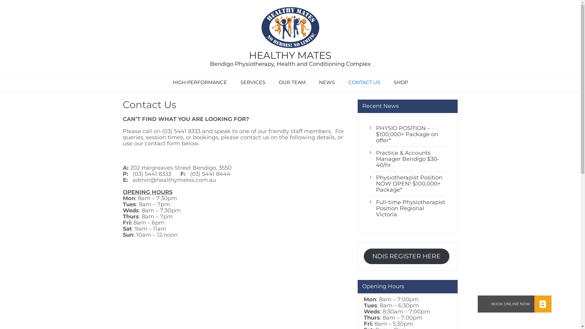 Image resolution: width=585 pixels, height=329 pixels. What do you see at coordinates (408, 184) in the screenshot?
I see `Physiotherapist Position NOW OPEN! $100,000+ Package*` at bounding box center [408, 184].